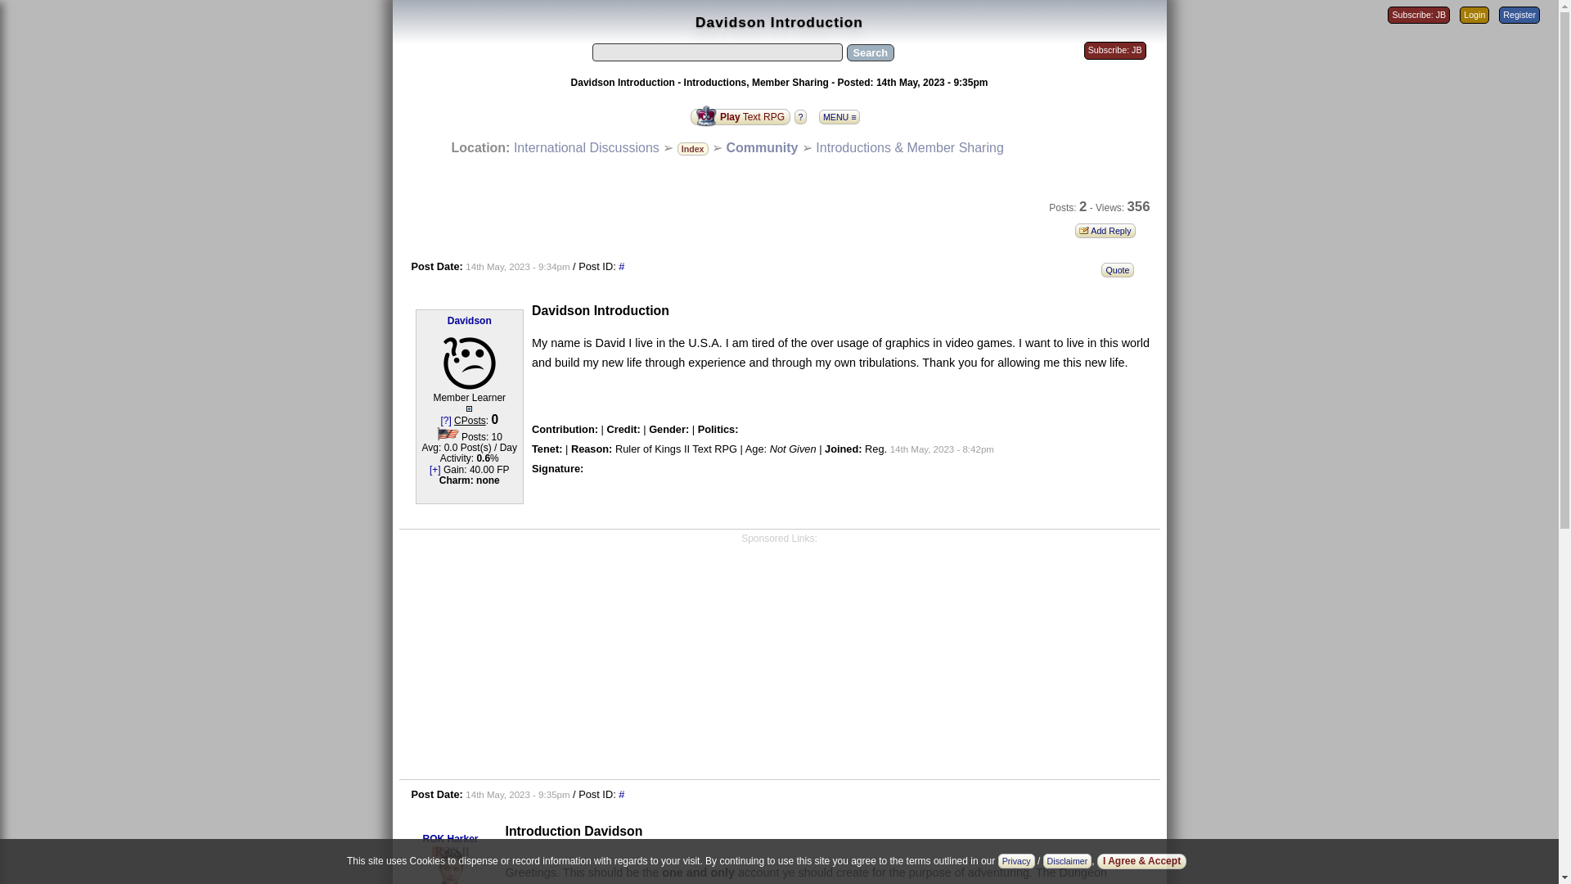 The width and height of the screenshot is (1571, 884). I want to click on Community, so click(762, 147).